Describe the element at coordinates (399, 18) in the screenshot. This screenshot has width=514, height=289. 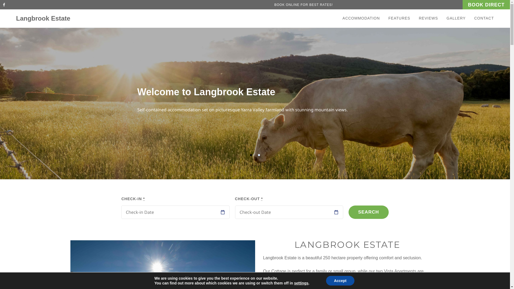
I see `FEATURES` at that location.